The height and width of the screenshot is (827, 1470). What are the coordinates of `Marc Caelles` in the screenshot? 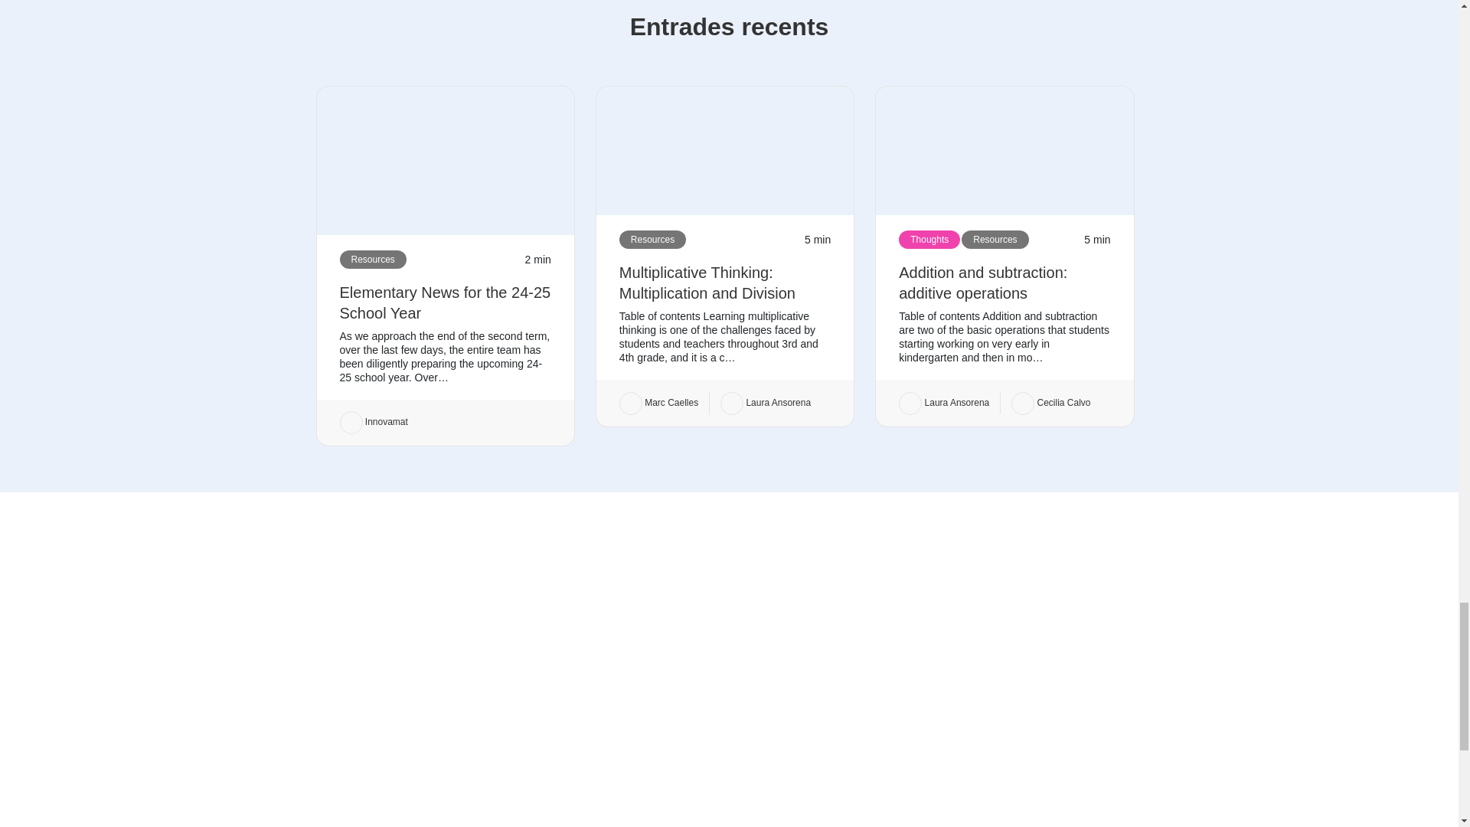 It's located at (658, 403).